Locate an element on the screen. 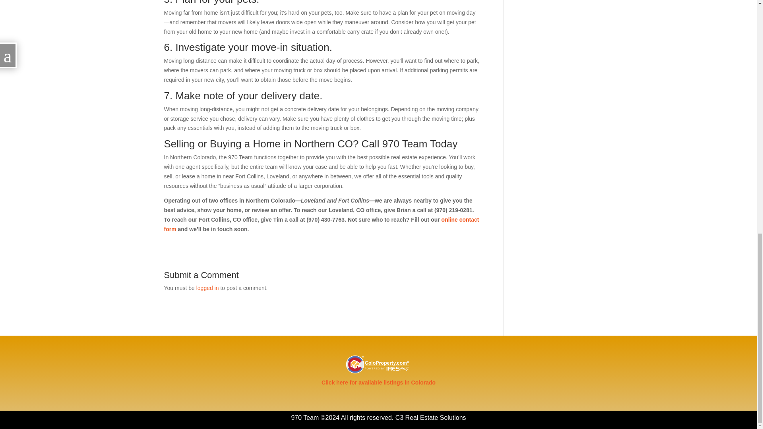 The image size is (763, 429). coloproperty-logo is located at coordinates (378, 364).